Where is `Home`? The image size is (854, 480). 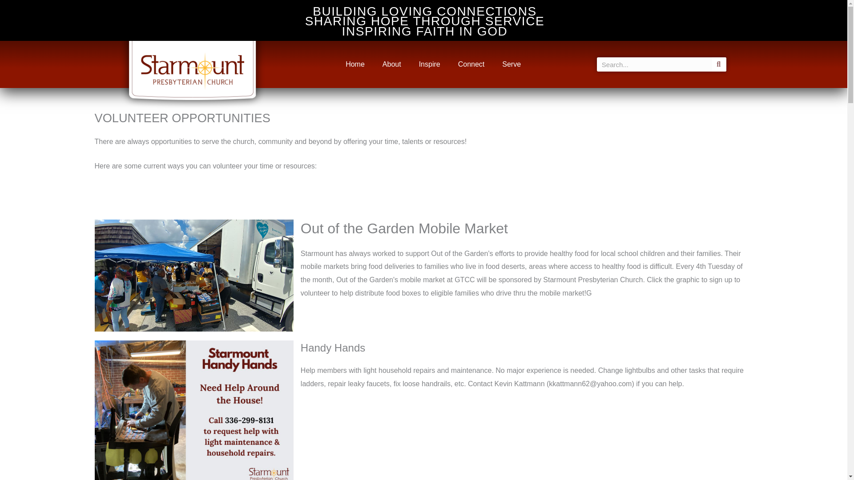
Home is located at coordinates (355, 64).